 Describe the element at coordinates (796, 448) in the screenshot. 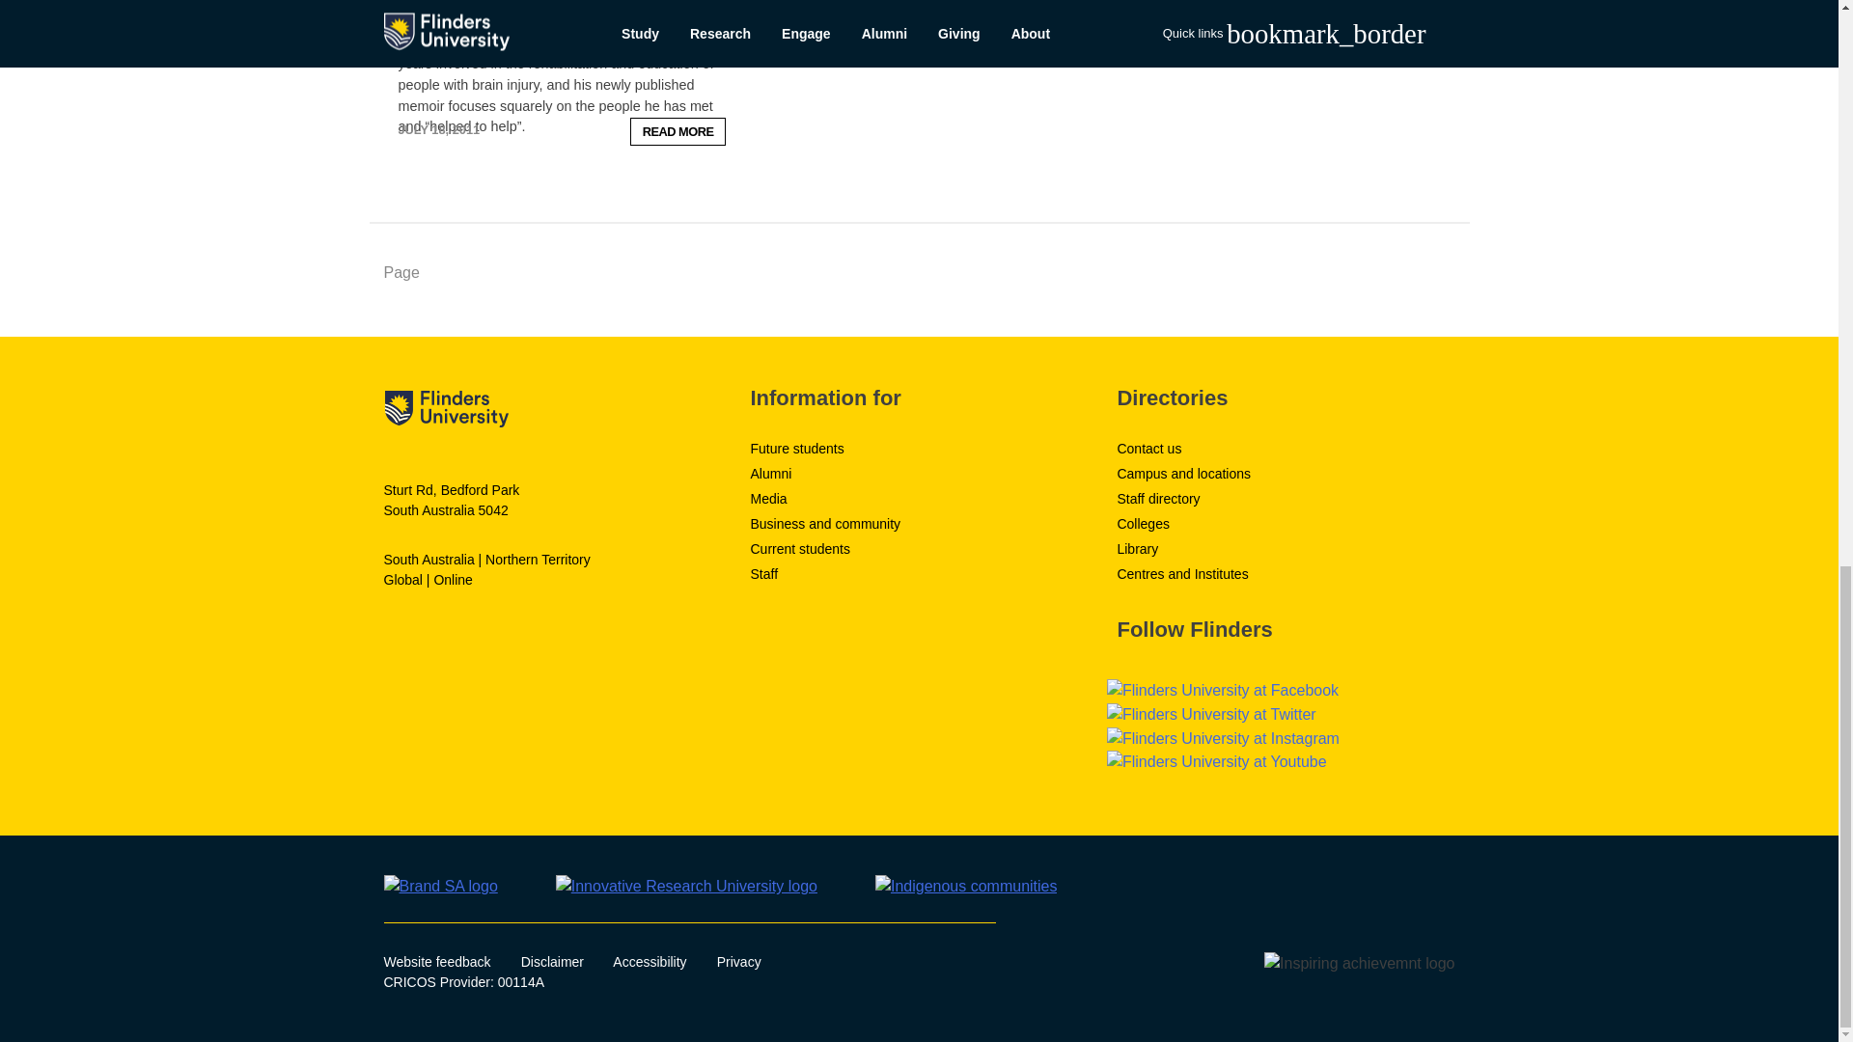

I see `Future students` at that location.